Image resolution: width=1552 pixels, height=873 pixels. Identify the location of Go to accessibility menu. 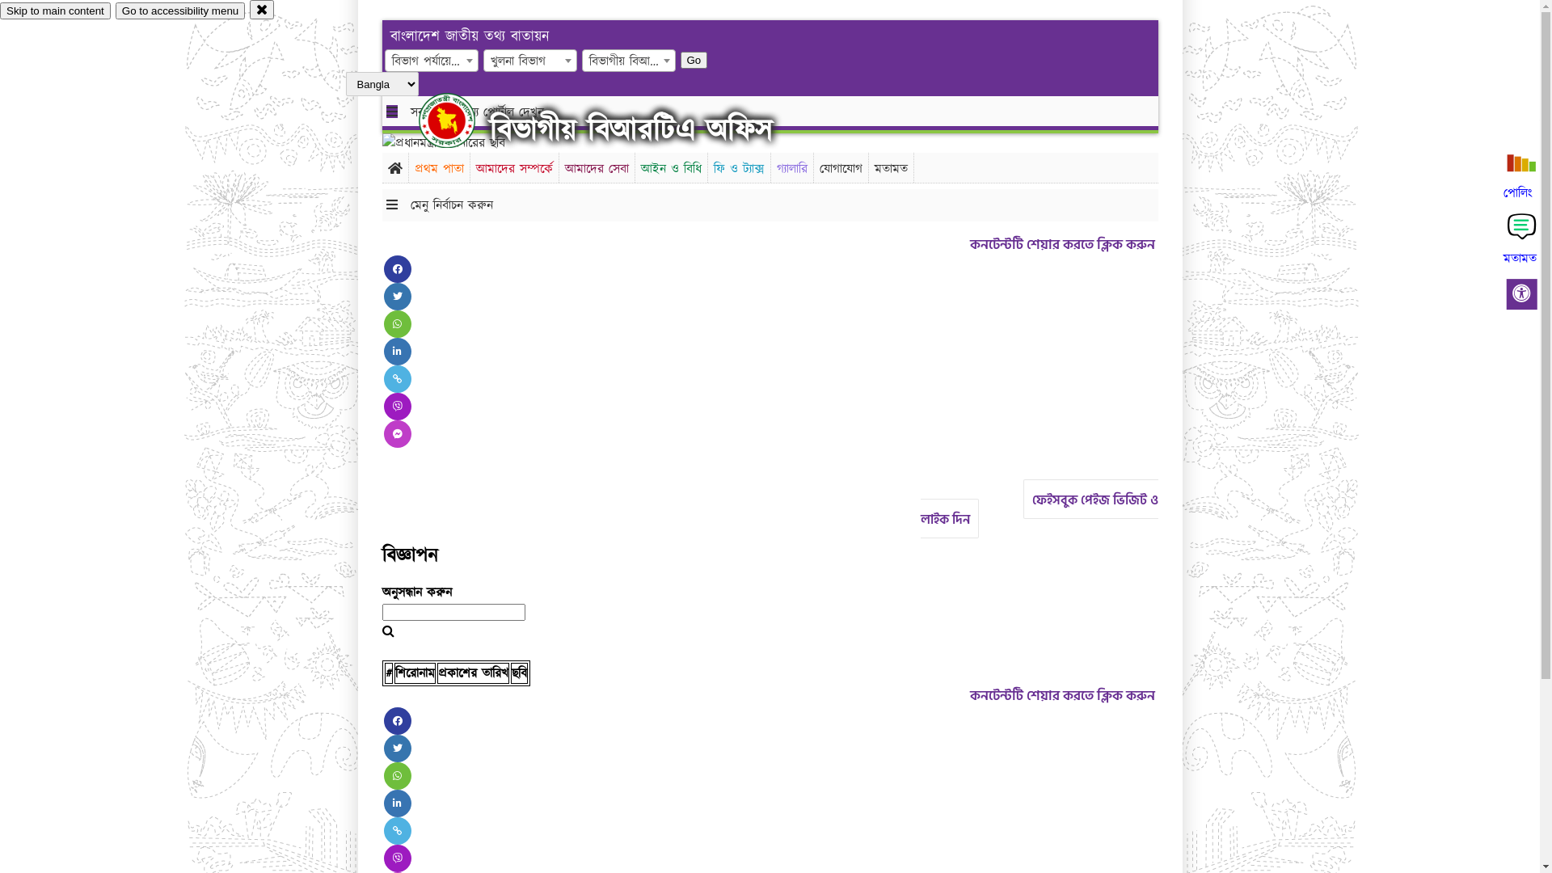
(180, 11).